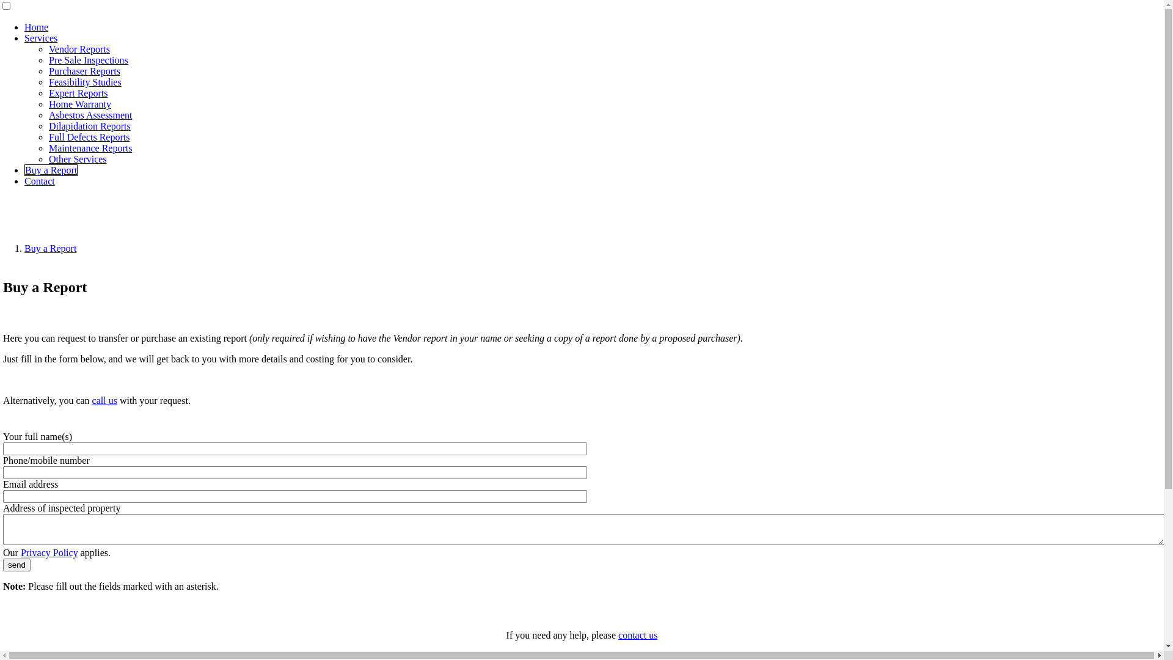 This screenshot has width=1173, height=660. Describe the element at coordinates (638, 636) in the screenshot. I see `contact us` at that location.